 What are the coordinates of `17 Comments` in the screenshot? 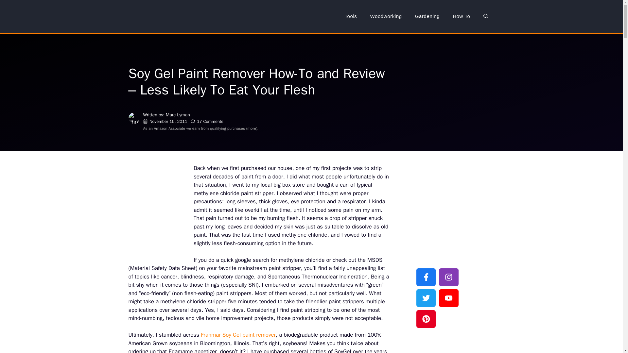 It's located at (210, 121).